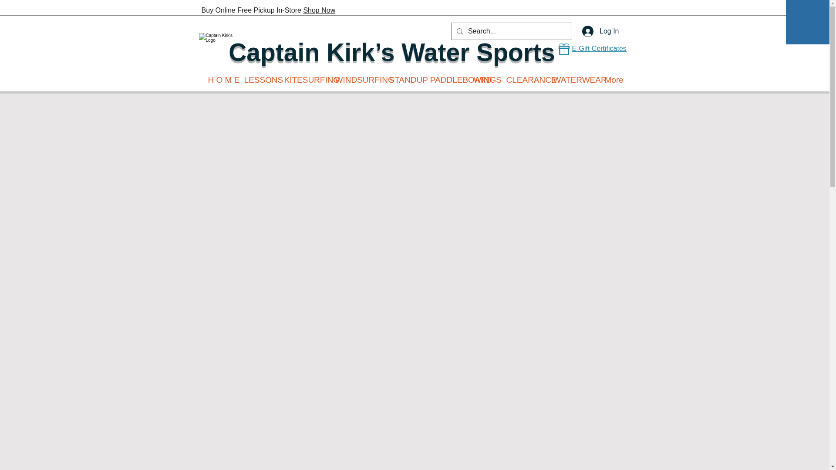 The height and width of the screenshot is (470, 836). I want to click on CLEARANCE, so click(523, 80).